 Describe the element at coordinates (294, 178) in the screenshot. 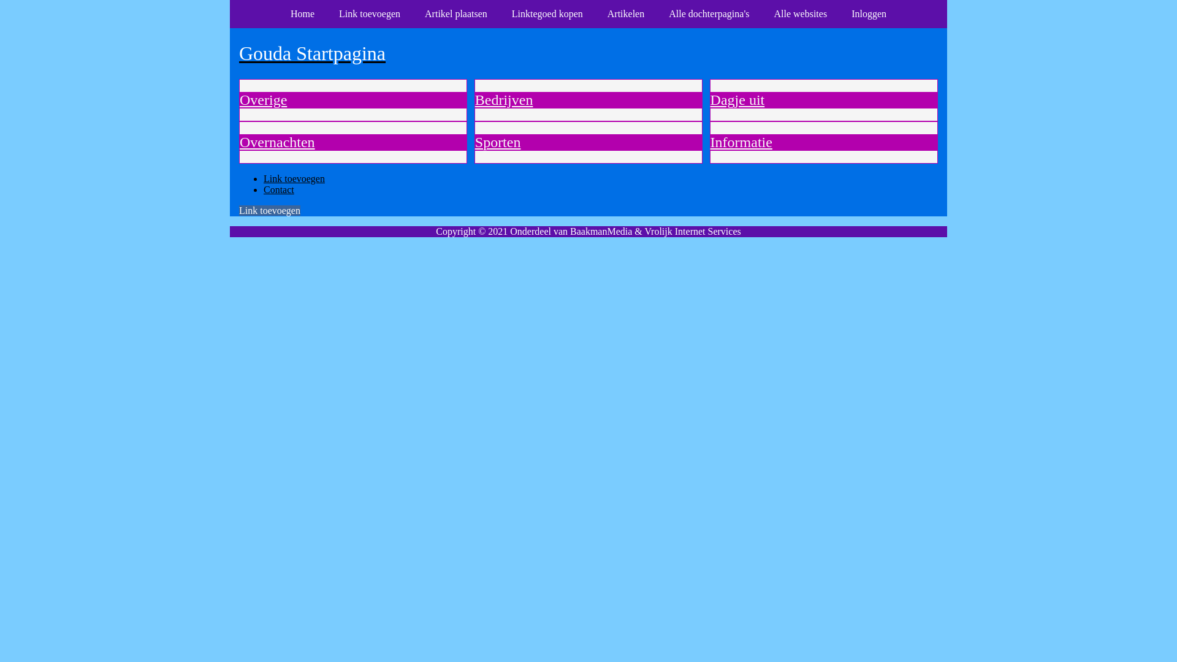

I see `Link toevoegen` at that location.